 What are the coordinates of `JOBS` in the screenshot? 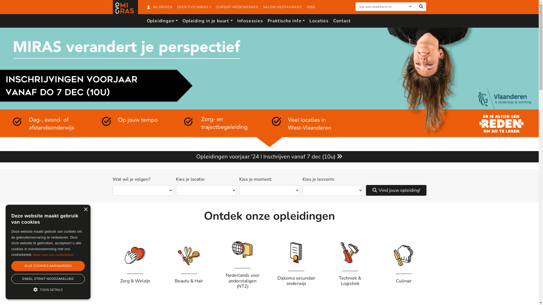 It's located at (311, 7).